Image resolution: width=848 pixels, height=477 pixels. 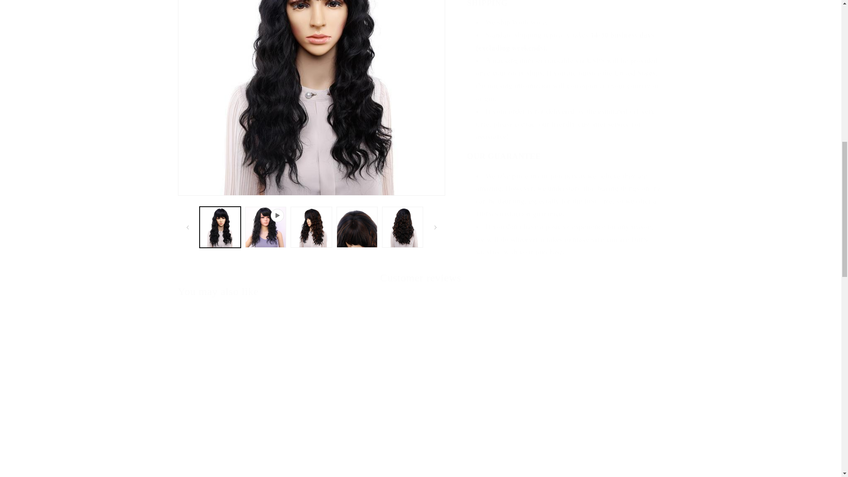 I want to click on You may also like, so click(x=218, y=291).